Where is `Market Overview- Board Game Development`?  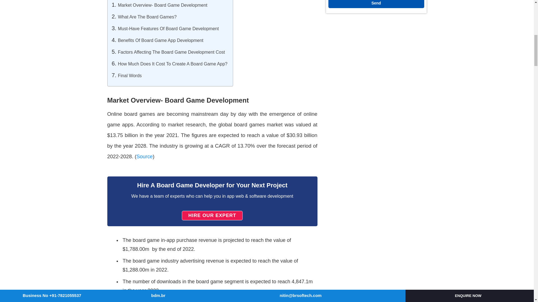 Market Overview- Board Game Development is located at coordinates (163, 5).